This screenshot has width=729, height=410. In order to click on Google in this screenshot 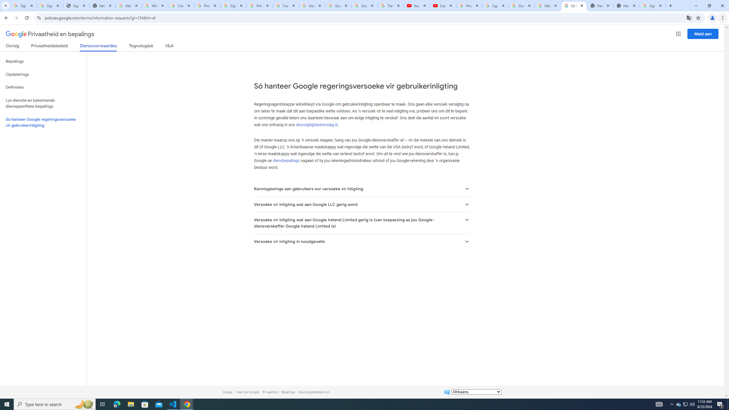, I will do `click(227, 392)`.